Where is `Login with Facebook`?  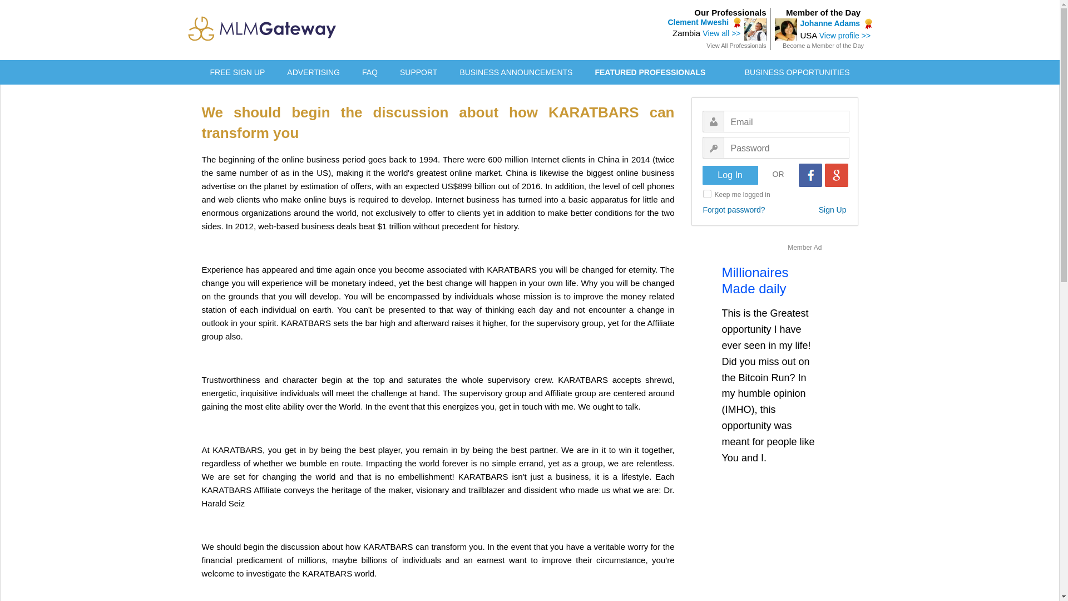 Login with Facebook is located at coordinates (810, 175).